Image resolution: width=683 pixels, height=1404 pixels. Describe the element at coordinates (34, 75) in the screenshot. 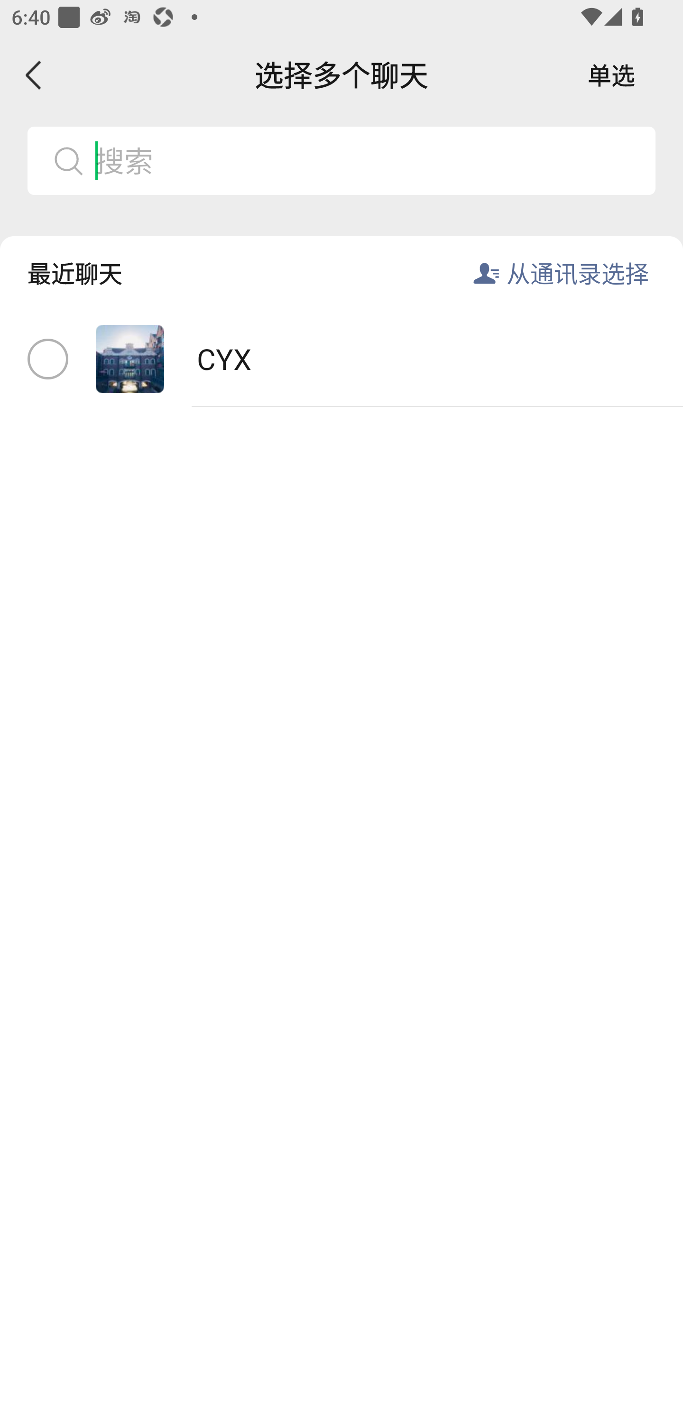

I see `返回` at that location.